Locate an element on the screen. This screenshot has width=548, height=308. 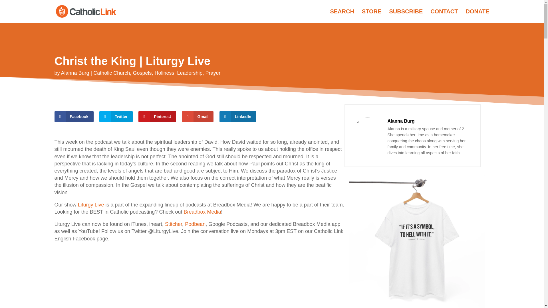
DONATE is located at coordinates (478, 16).